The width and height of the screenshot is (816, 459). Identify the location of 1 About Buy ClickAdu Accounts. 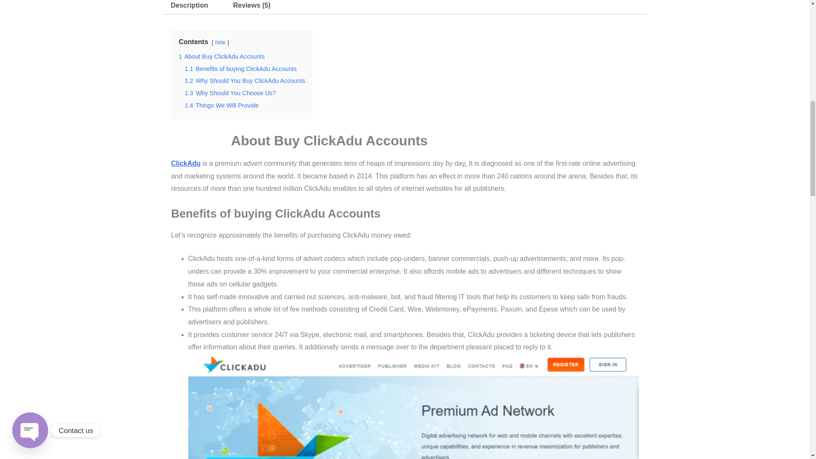
(221, 57).